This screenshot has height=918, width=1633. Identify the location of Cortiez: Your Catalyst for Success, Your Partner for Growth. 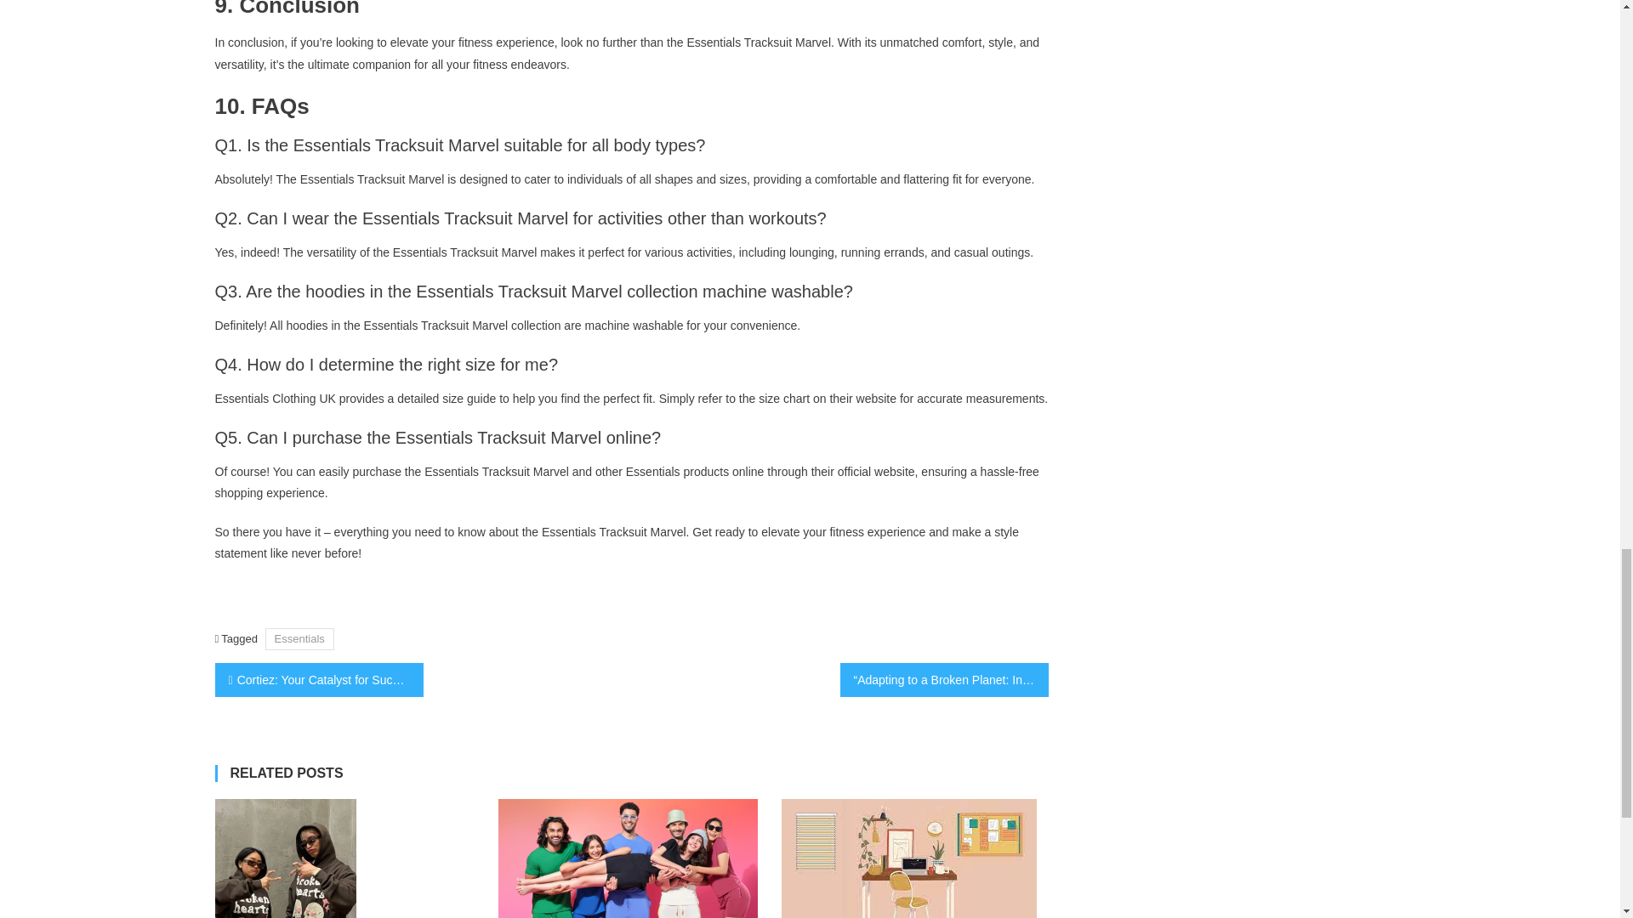
(318, 679).